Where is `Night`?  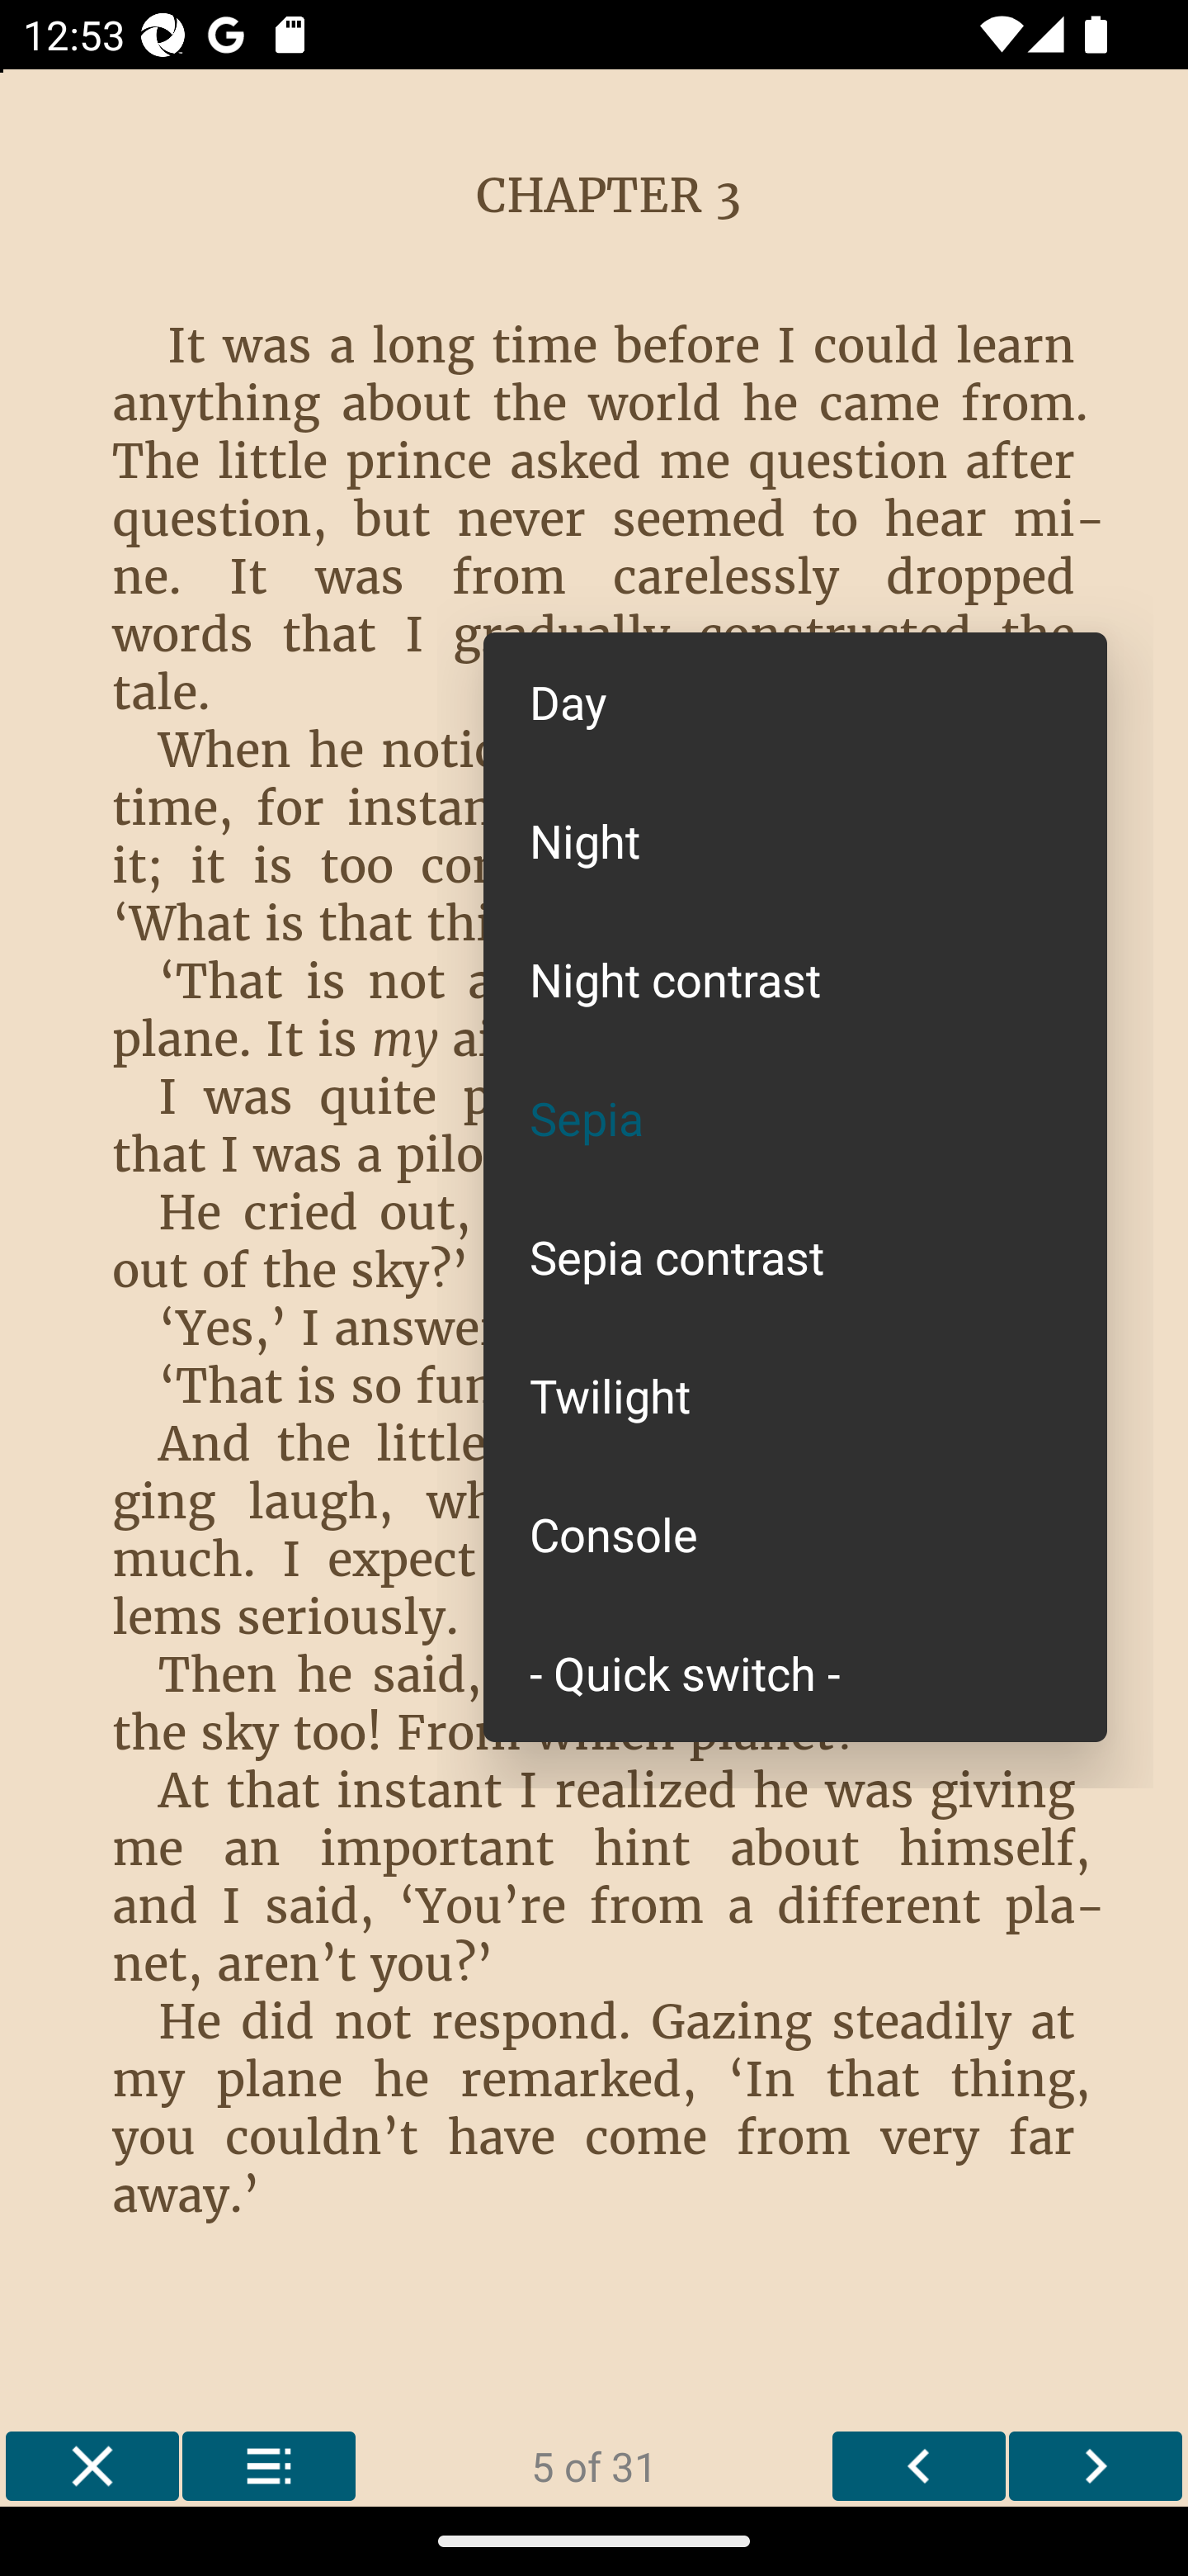
Night is located at coordinates (795, 839).